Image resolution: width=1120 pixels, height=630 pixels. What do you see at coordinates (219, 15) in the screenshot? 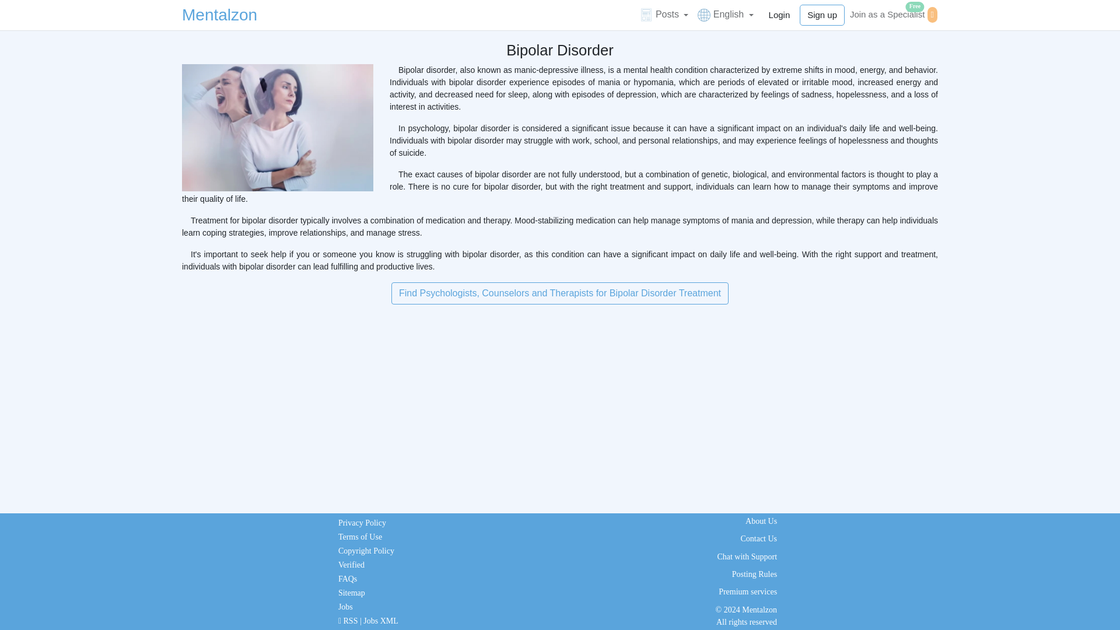
I see `Add specialist profile online` at bounding box center [219, 15].